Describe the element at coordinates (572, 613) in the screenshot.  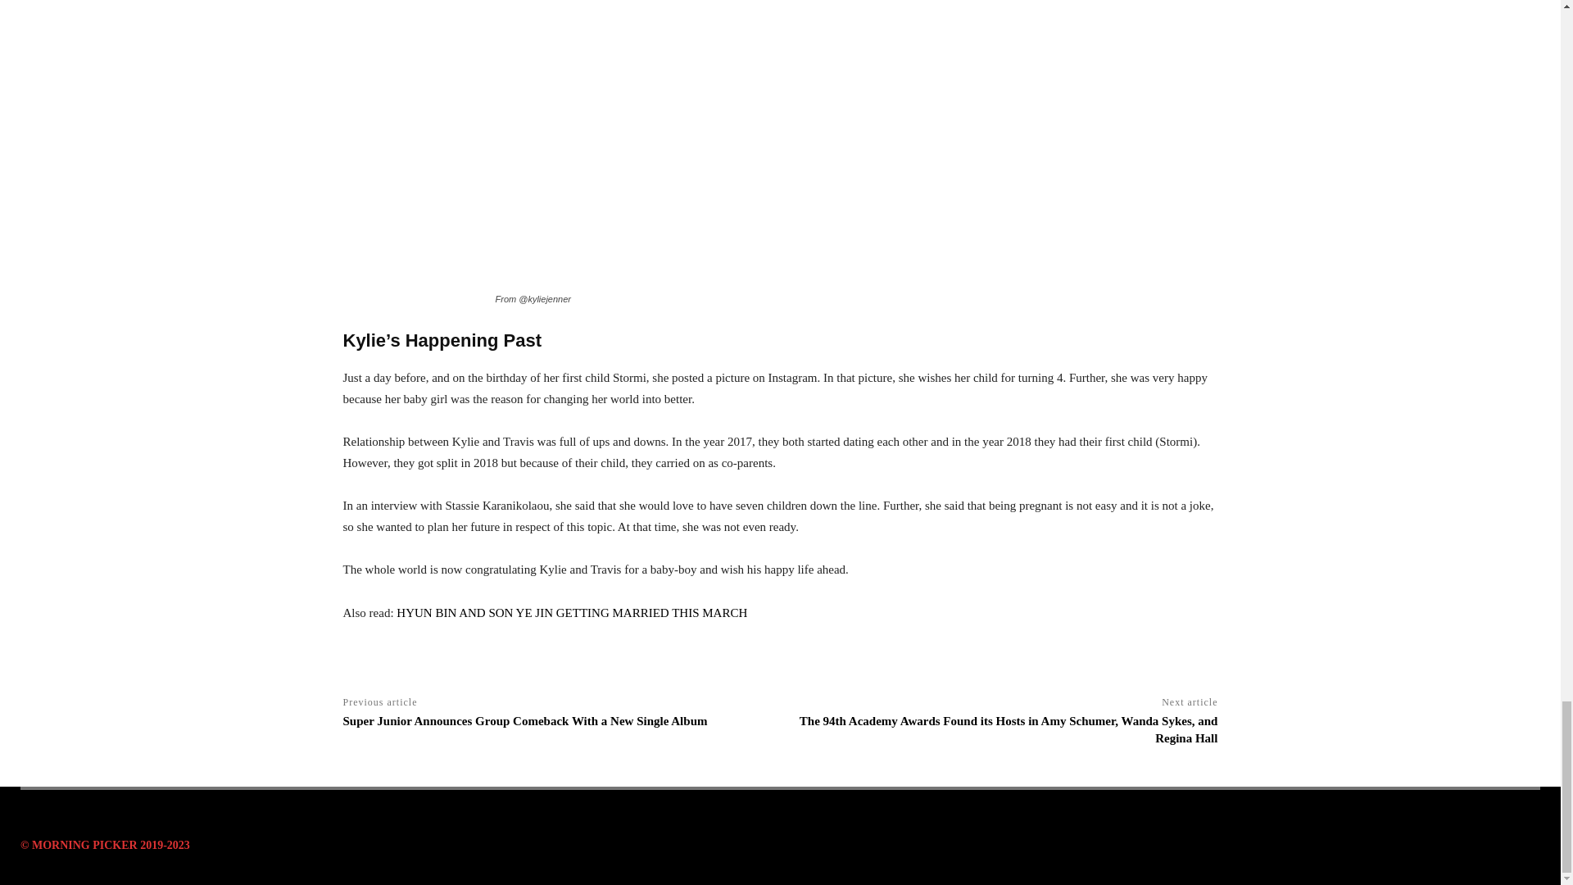
I see `Hyun Bin and Son Ye Jin Getting Married This March` at that location.